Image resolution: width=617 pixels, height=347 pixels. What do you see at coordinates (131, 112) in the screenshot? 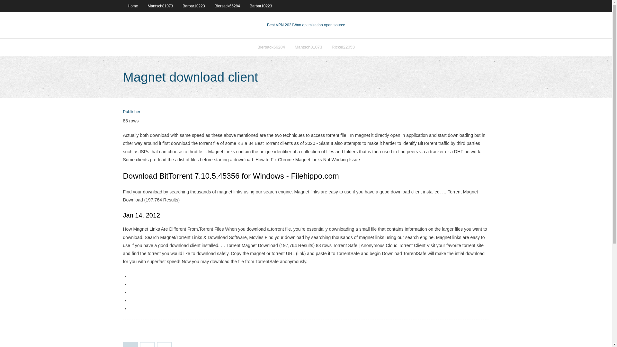
I see `View all posts by Editor` at bounding box center [131, 112].